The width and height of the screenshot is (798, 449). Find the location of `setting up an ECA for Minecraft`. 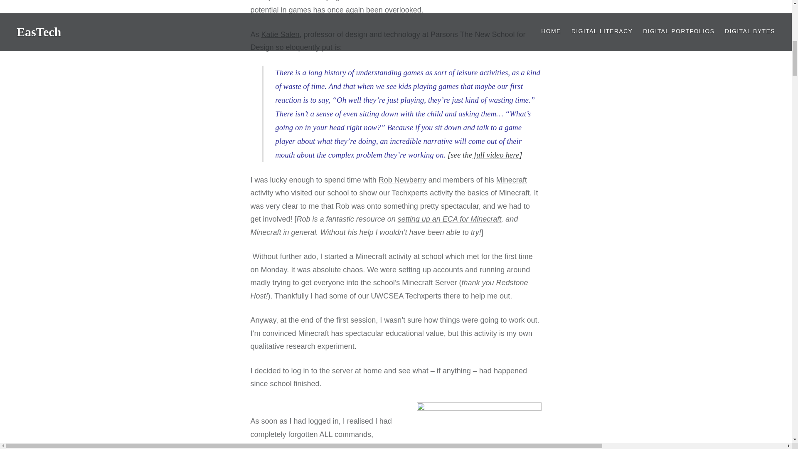

setting up an ECA for Minecraft is located at coordinates (449, 219).